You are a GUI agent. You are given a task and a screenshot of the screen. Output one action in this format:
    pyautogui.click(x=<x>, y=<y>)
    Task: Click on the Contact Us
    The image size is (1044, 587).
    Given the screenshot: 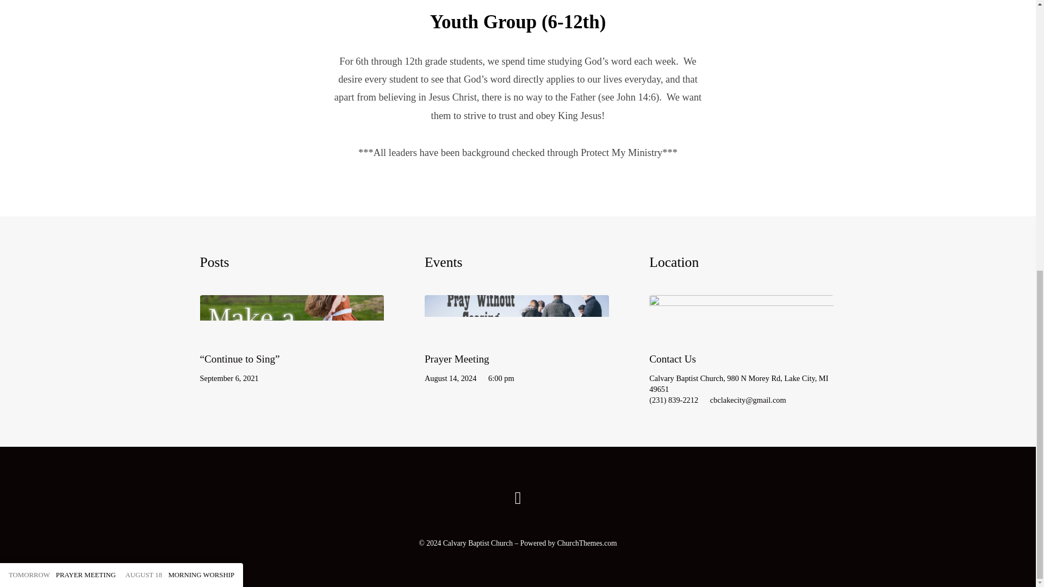 What is the action you would take?
    pyautogui.click(x=673, y=359)
    